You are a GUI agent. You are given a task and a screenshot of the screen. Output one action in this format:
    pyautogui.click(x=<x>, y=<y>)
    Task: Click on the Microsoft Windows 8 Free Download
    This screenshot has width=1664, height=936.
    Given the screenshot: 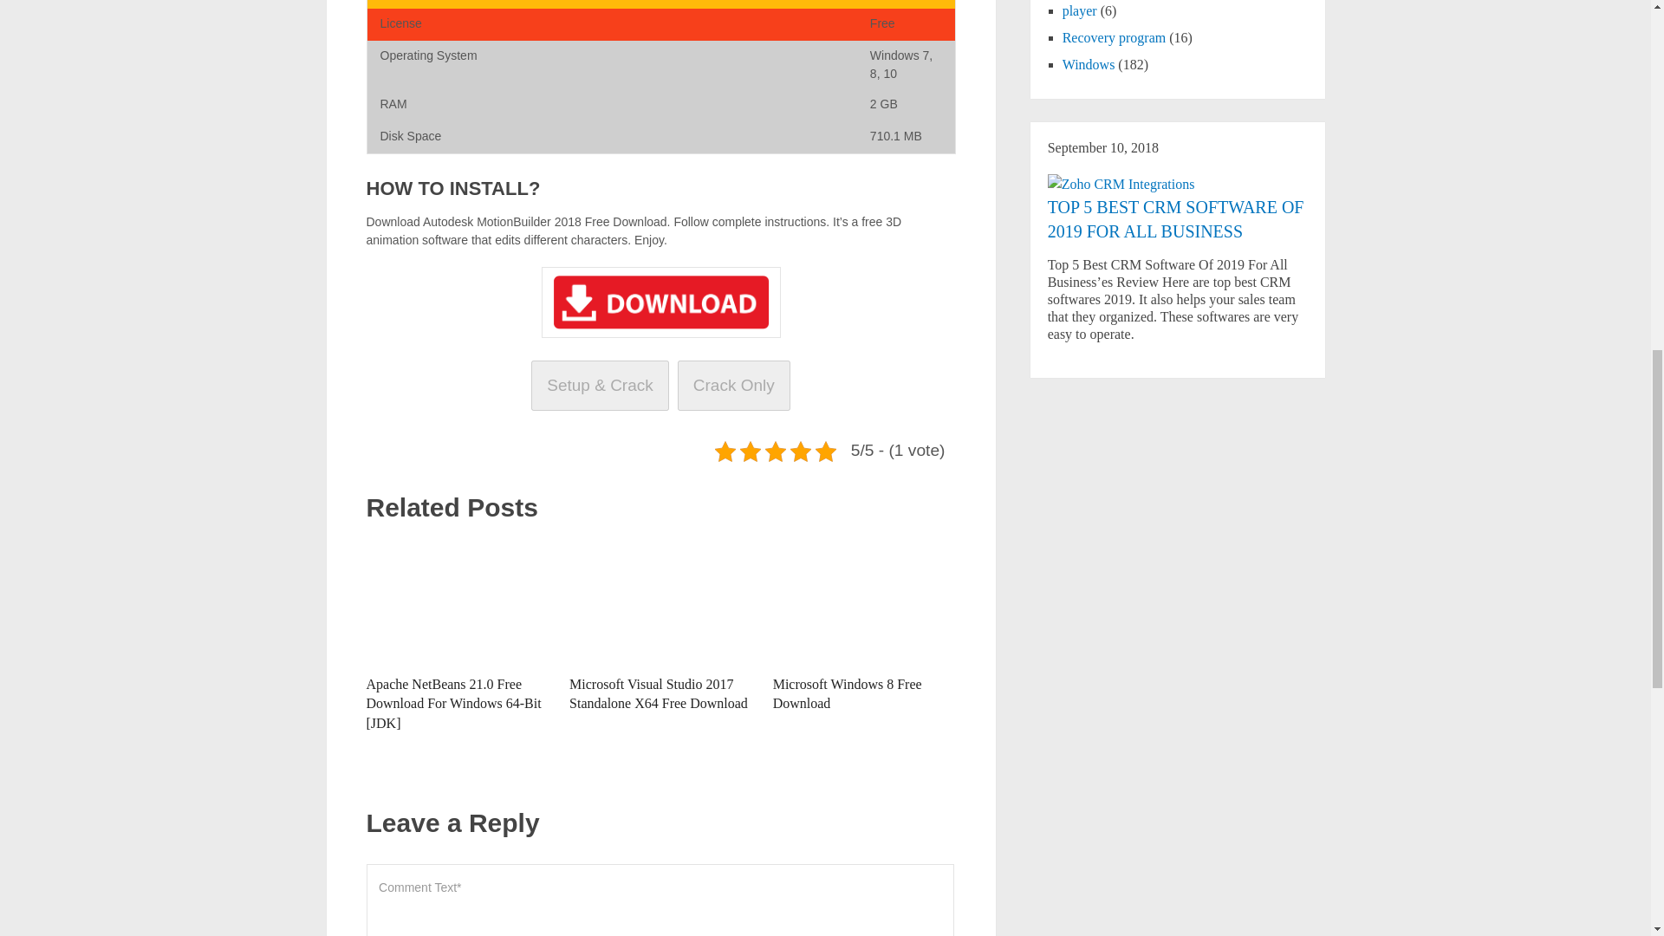 What is the action you would take?
    pyautogui.click(x=848, y=693)
    